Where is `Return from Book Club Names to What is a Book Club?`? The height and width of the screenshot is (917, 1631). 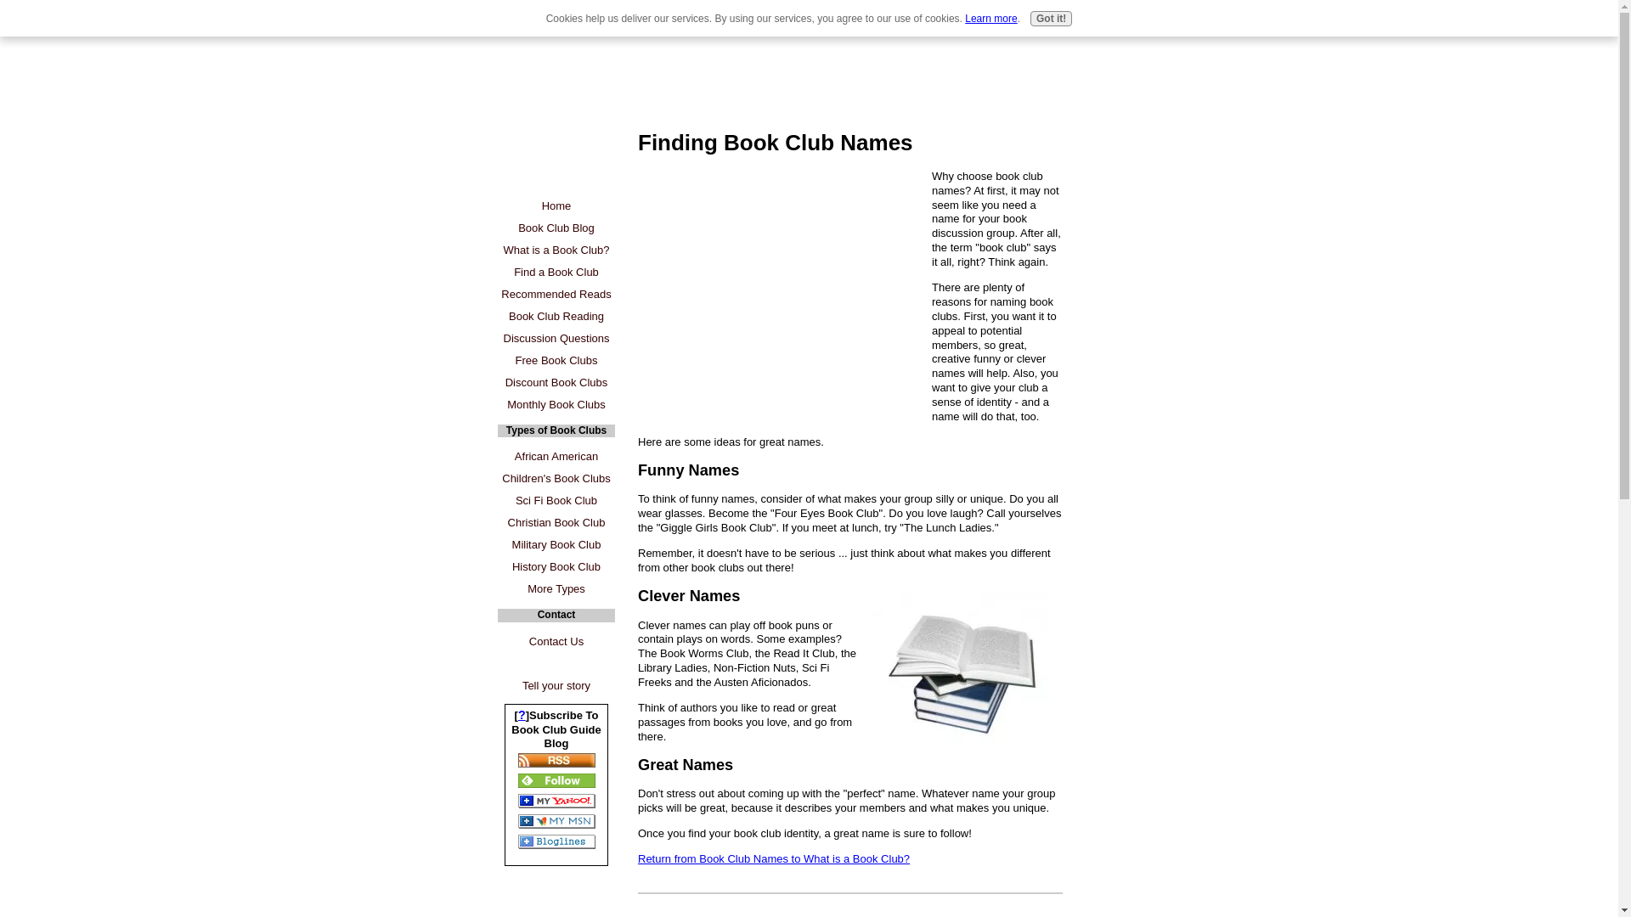 Return from Book Club Names to What is a Book Club? is located at coordinates (773, 859).